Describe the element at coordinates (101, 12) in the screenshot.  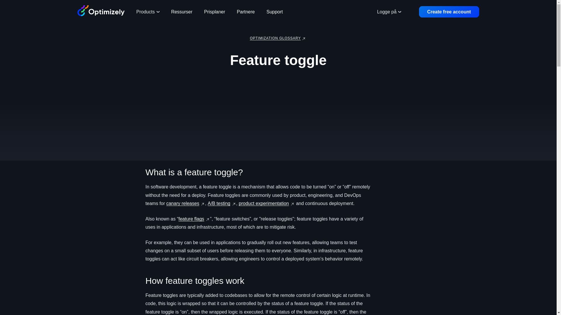
I see `Optimizely Logo` at that location.